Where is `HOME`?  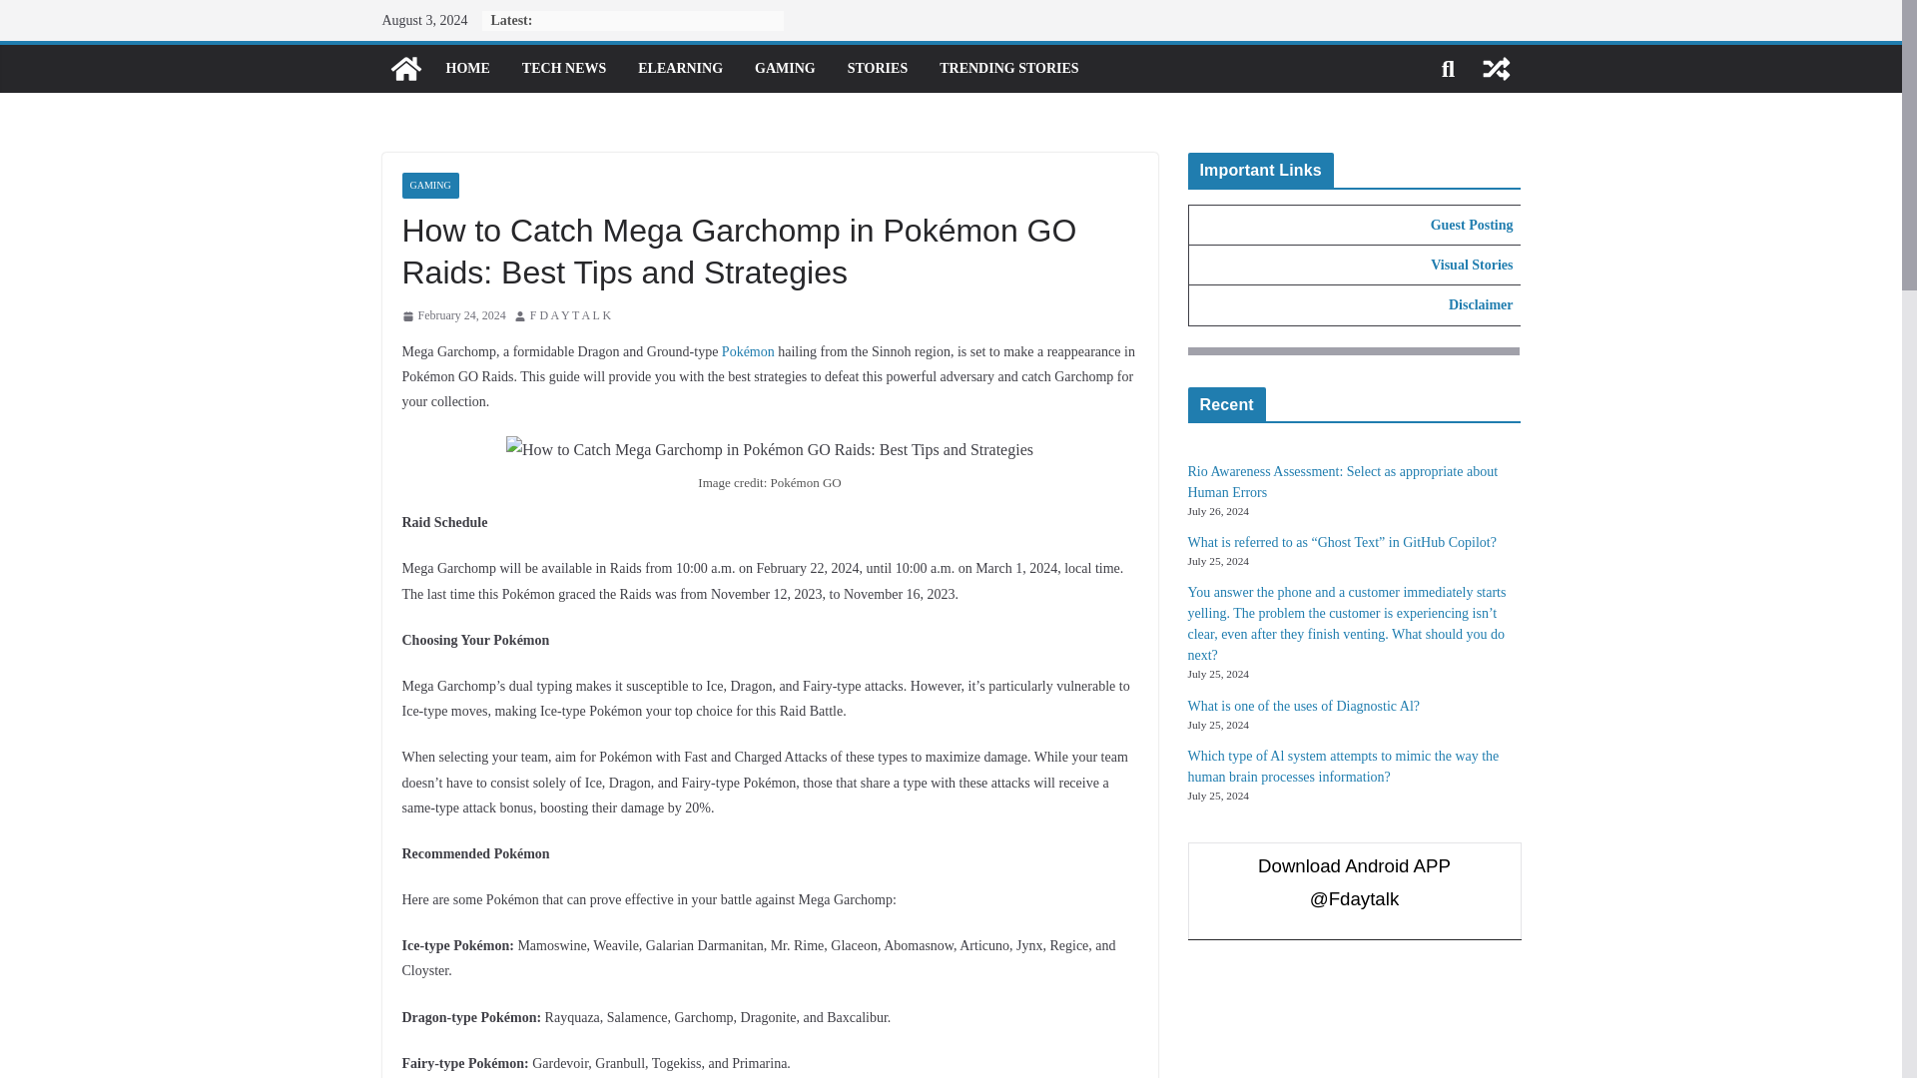
HOME is located at coordinates (466, 69).